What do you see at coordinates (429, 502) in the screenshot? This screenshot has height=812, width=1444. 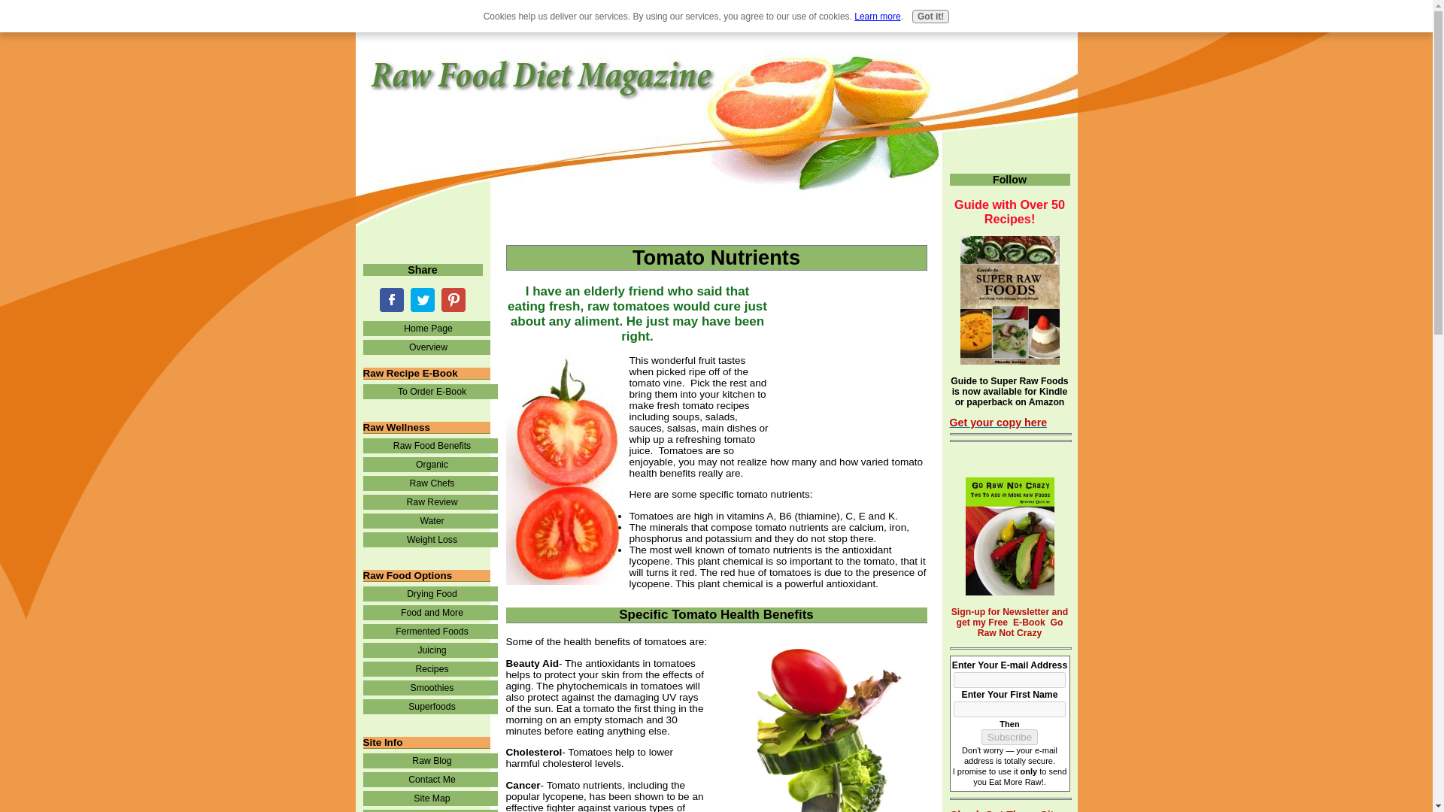 I see `Raw Review` at bounding box center [429, 502].